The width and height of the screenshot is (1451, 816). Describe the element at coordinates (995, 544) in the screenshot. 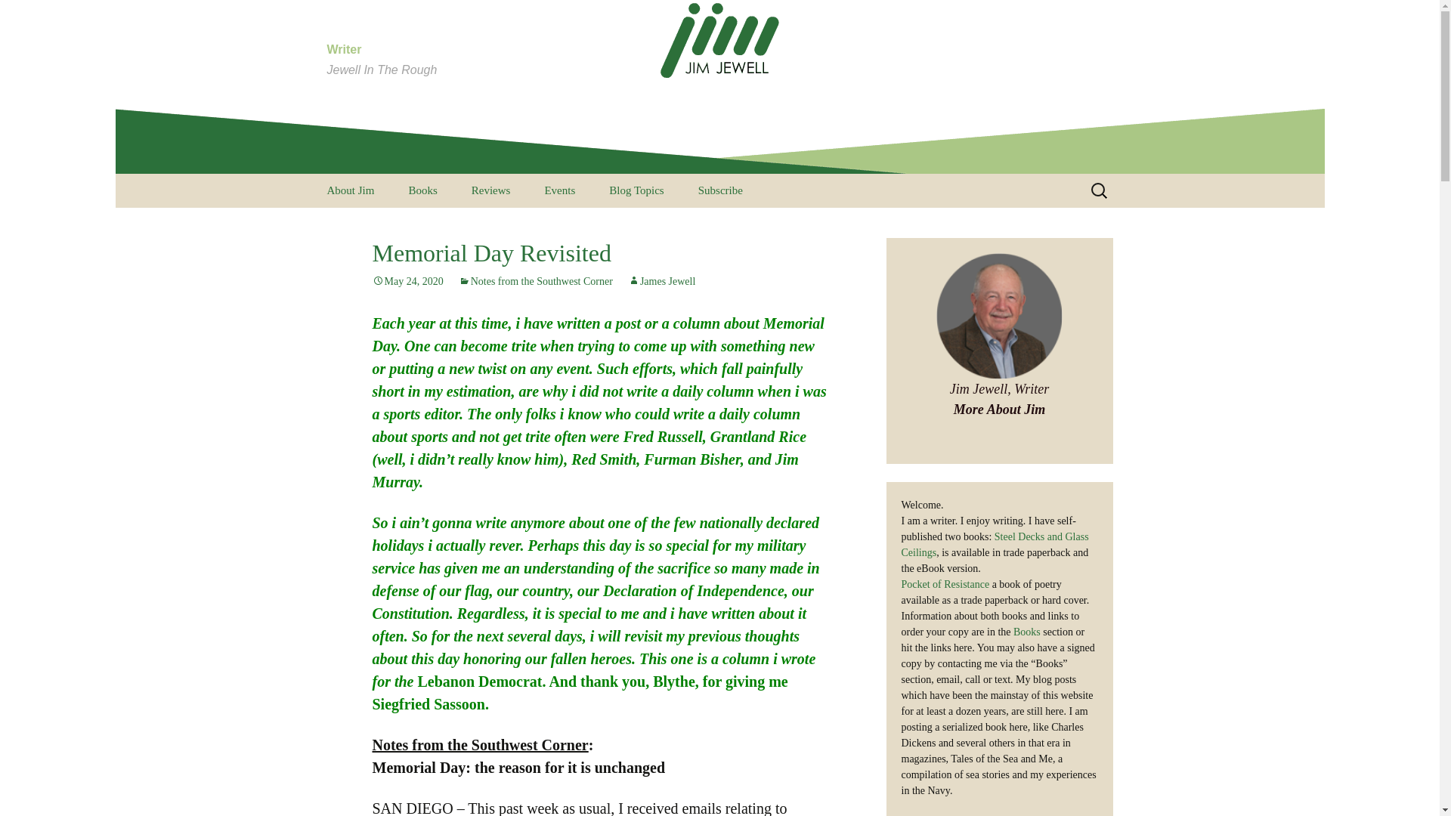

I see `Skip to content` at that location.